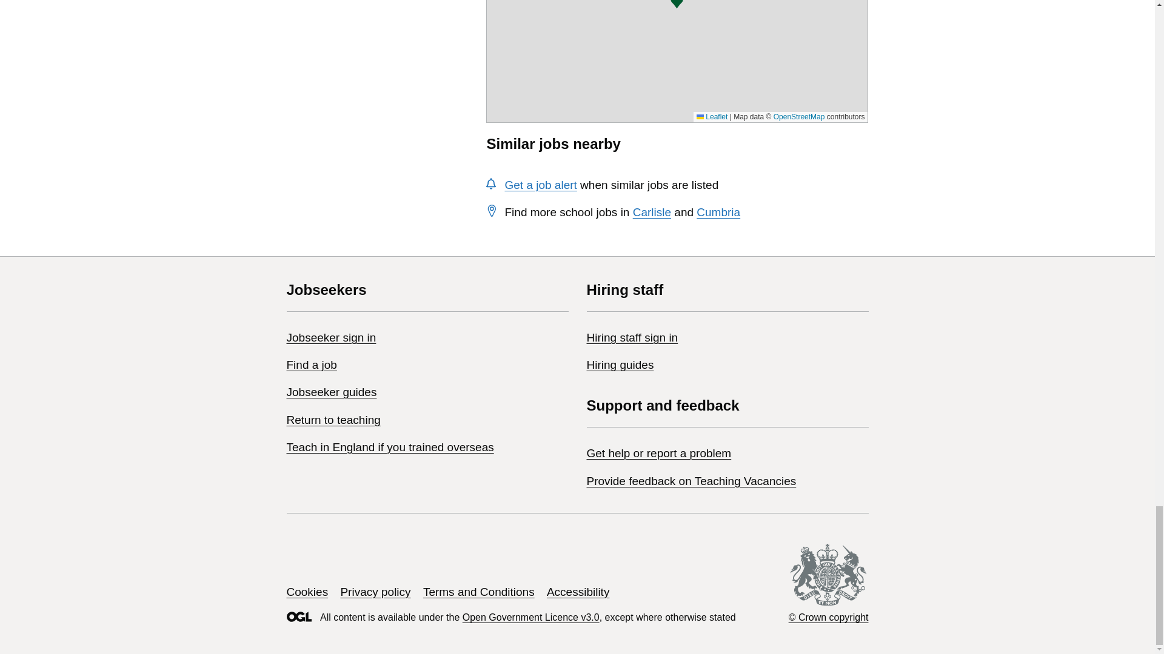 This screenshot has width=1164, height=654. I want to click on Hiring staff sign in, so click(632, 337).